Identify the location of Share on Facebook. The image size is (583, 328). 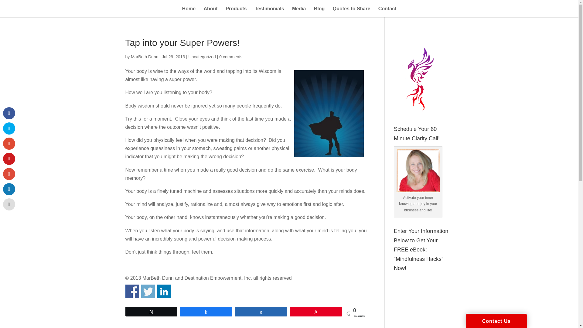
(132, 291).